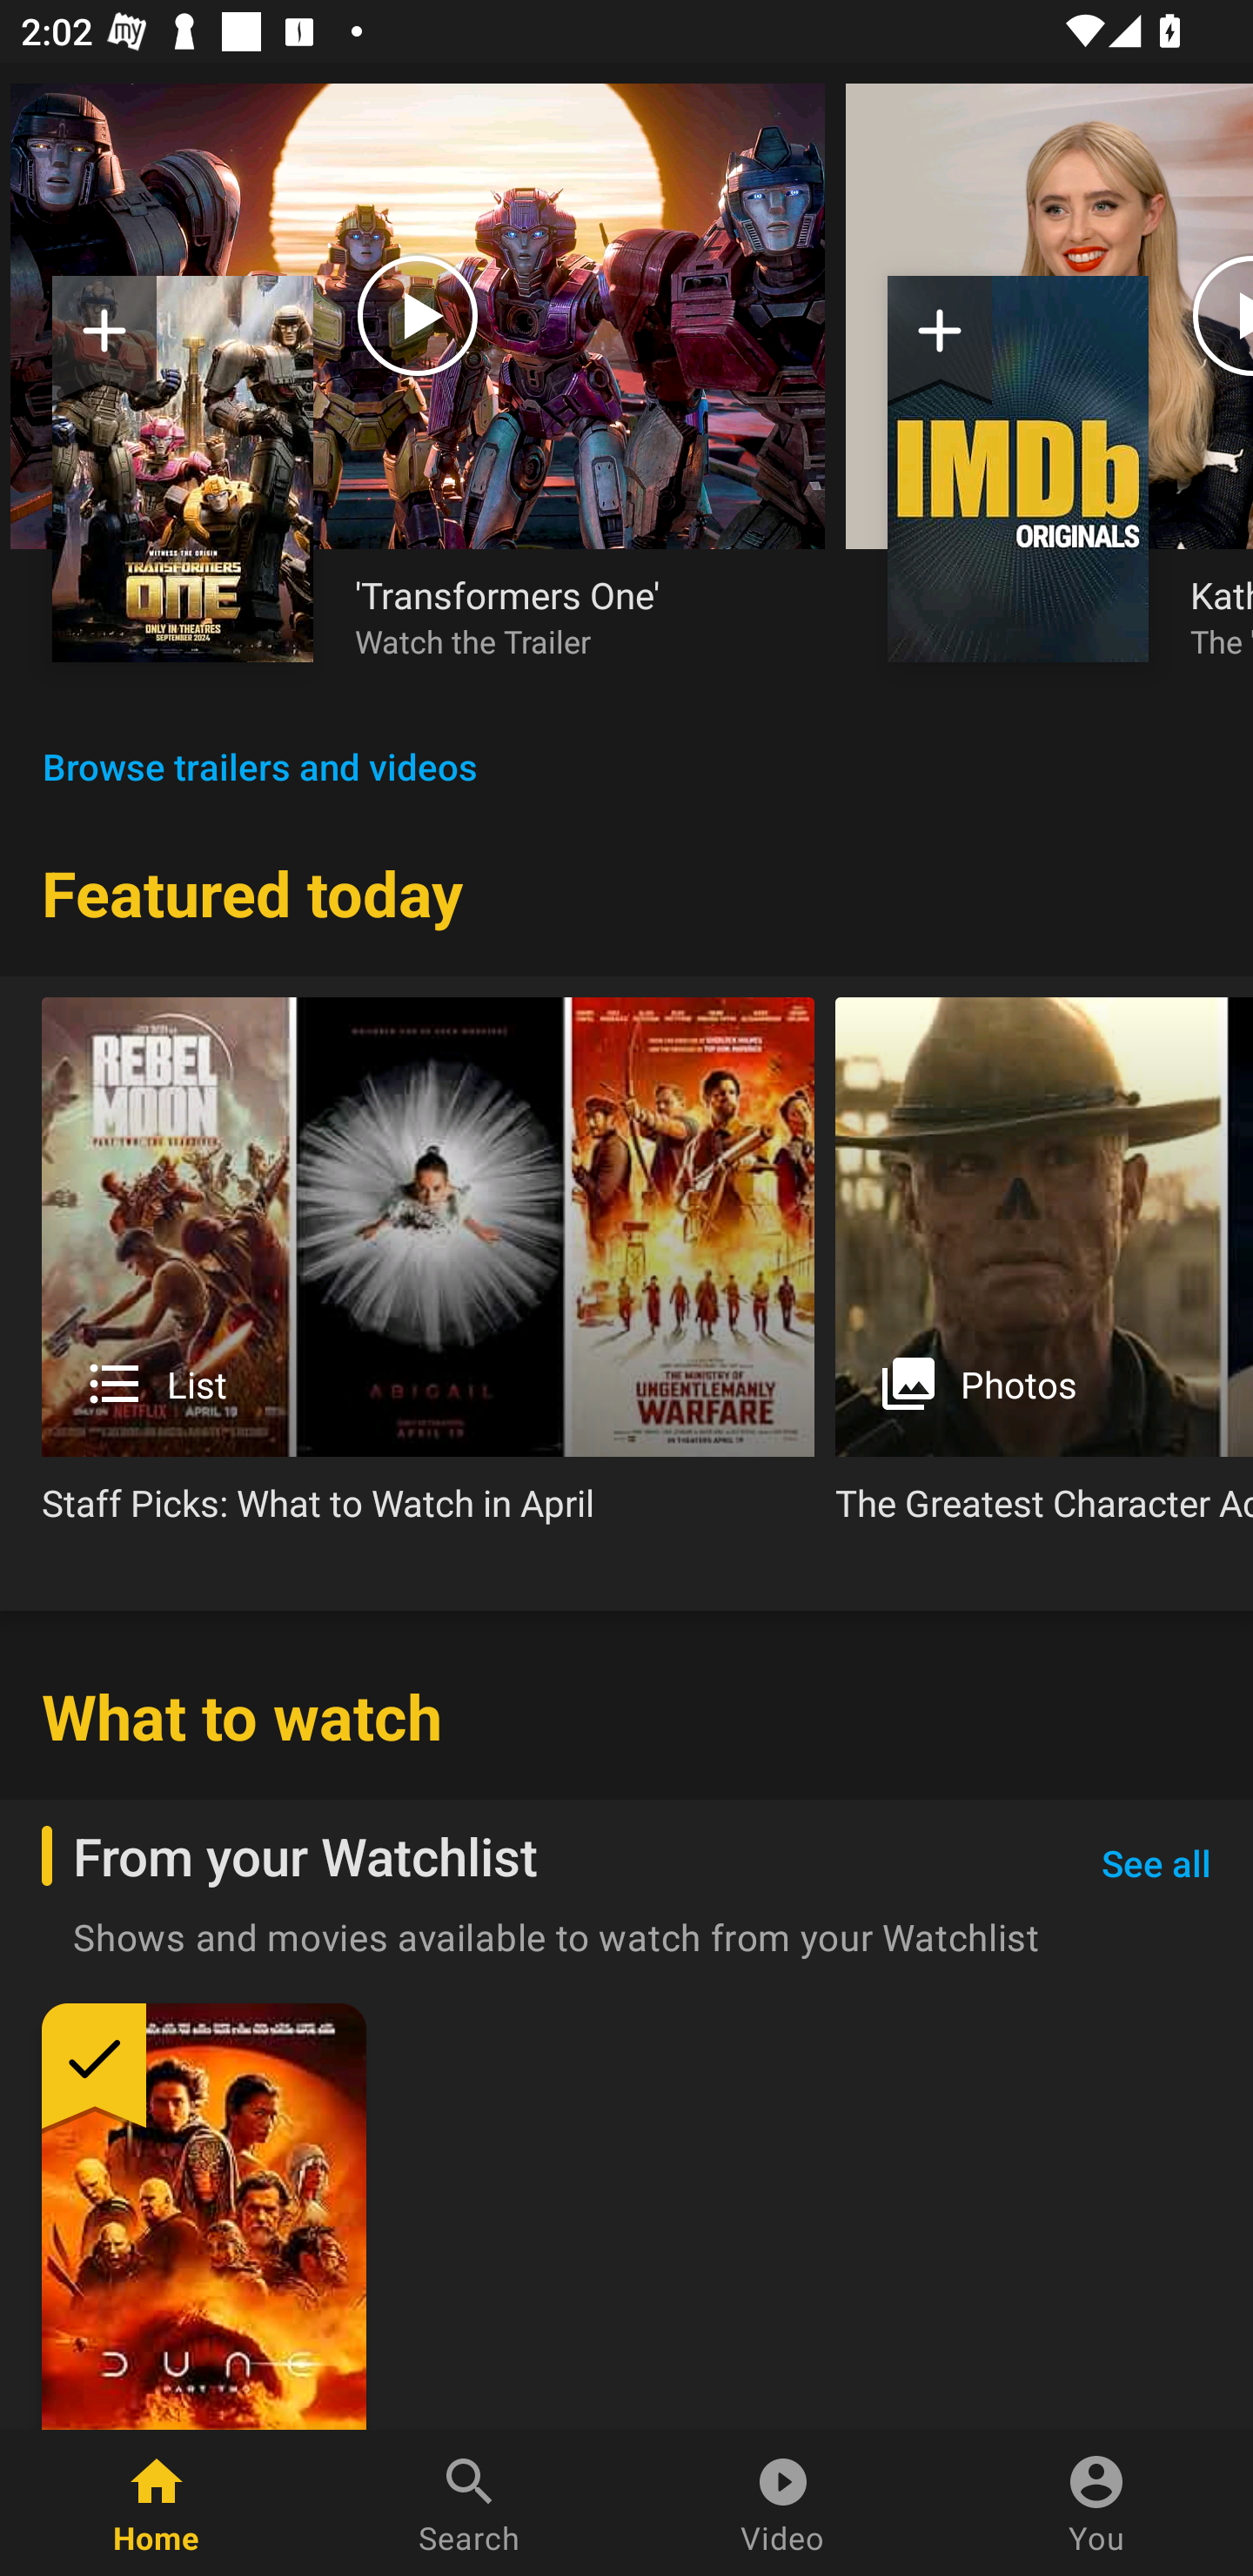 This screenshot has height=2576, width=1253. Describe the element at coordinates (940, 341) in the screenshot. I see `Not in watchlist` at that location.